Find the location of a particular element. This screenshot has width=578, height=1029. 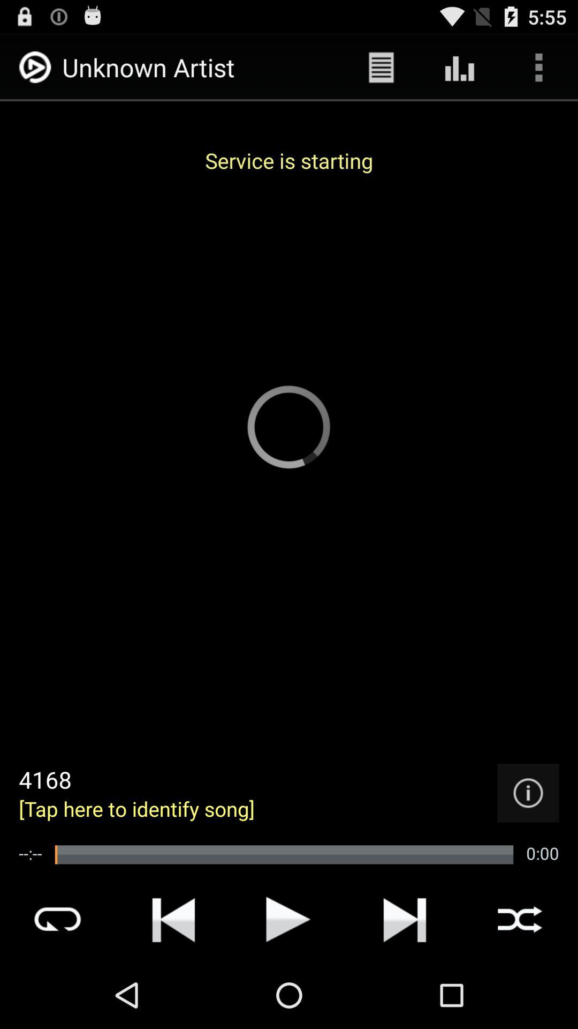

click app above the service is starting is located at coordinates (538, 68).